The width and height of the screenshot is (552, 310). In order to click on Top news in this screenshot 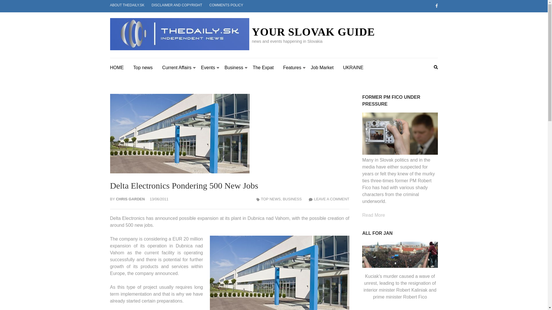, I will do `click(143, 67)`.